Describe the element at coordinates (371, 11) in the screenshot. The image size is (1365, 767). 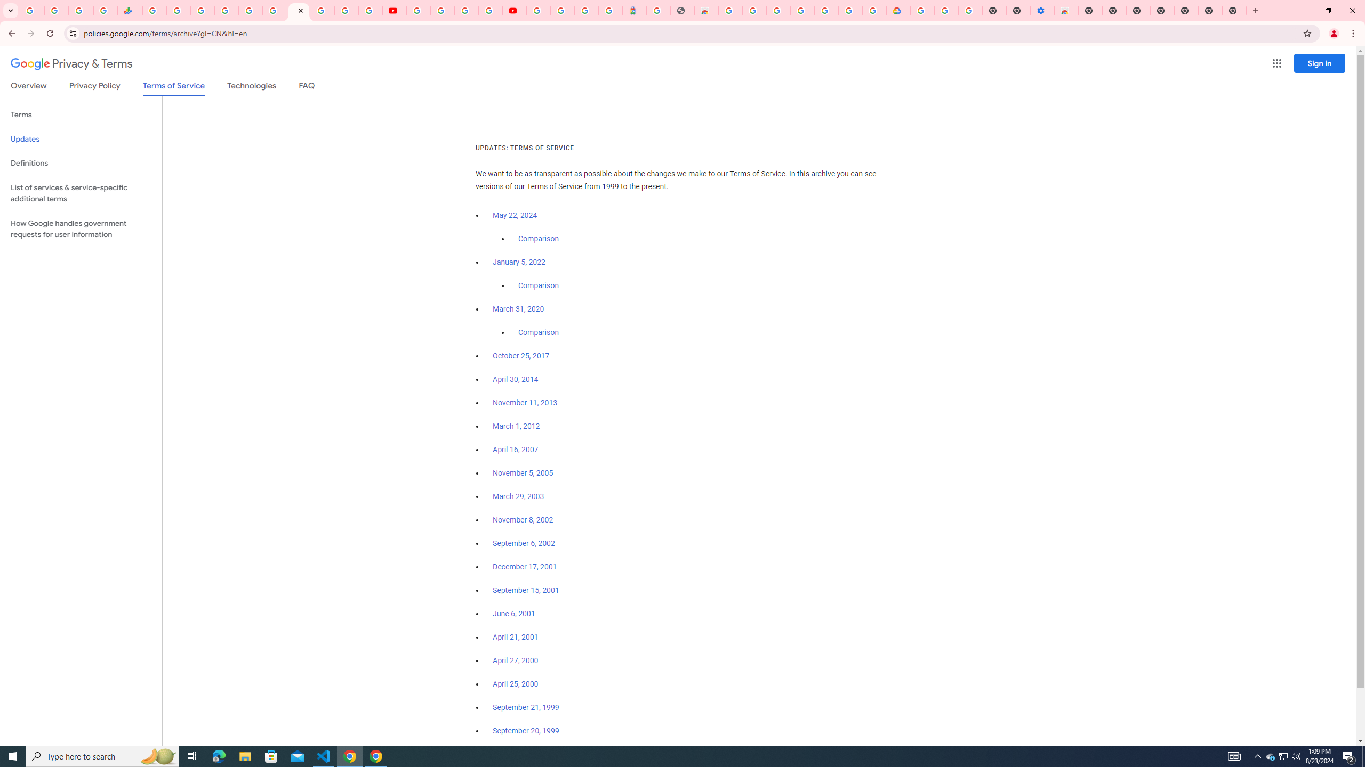
I see `Privacy Checkup` at that location.